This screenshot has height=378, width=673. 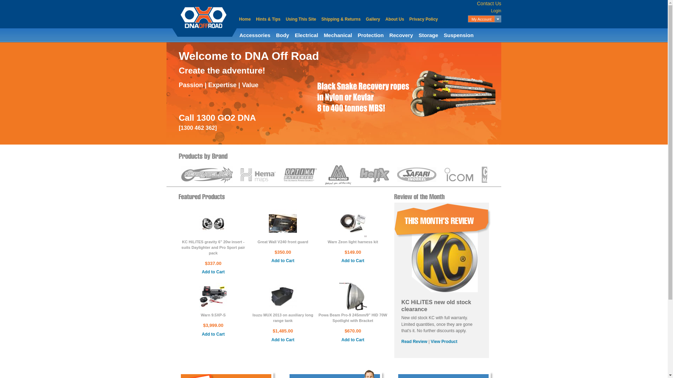 I want to click on Home, so click(x=245, y=19).